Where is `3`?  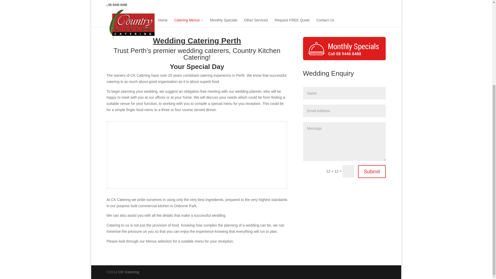 3 is located at coordinates (199, 179).